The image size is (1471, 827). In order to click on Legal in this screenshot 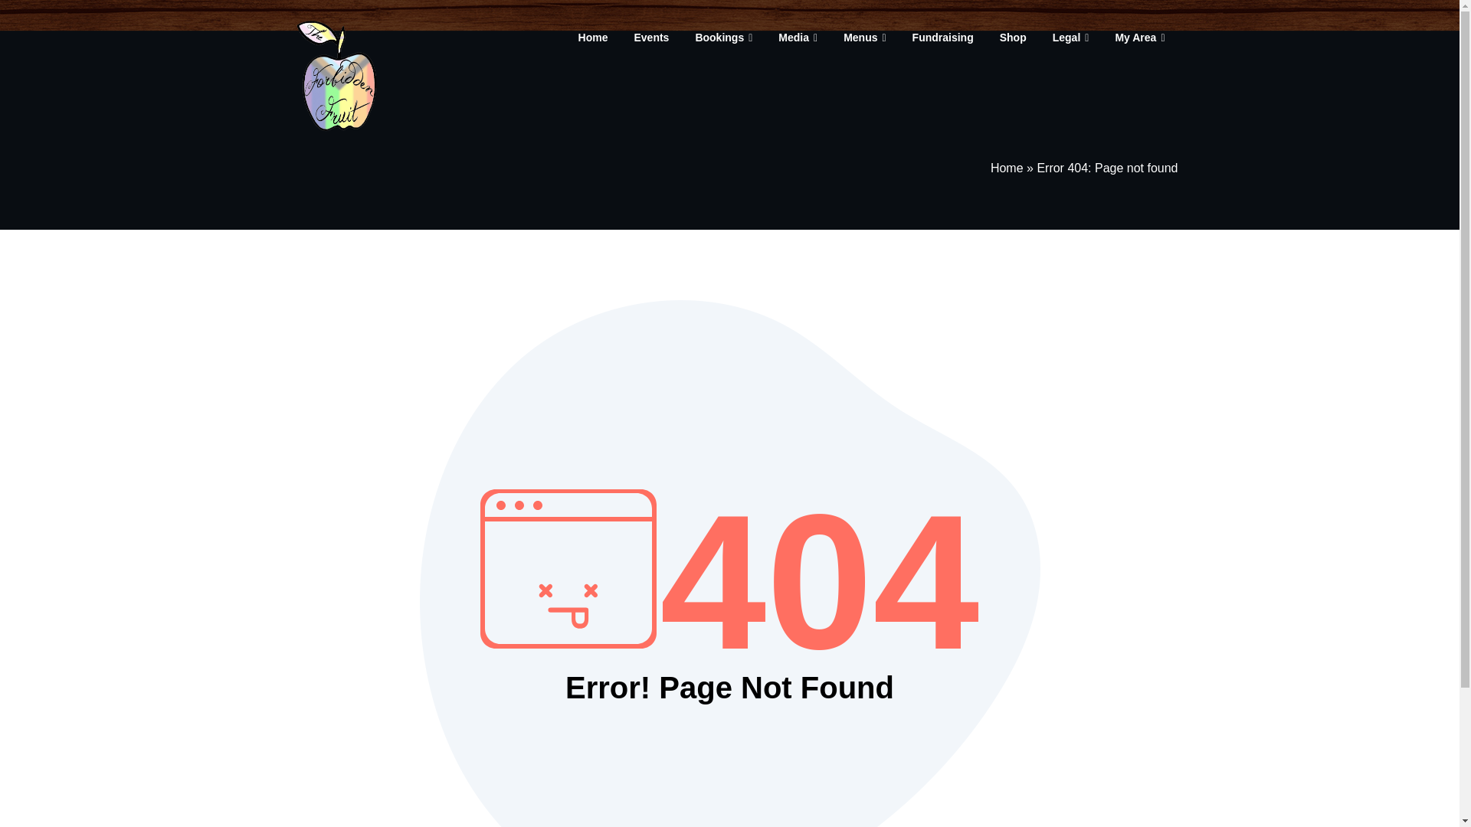, I will do `click(1071, 37)`.